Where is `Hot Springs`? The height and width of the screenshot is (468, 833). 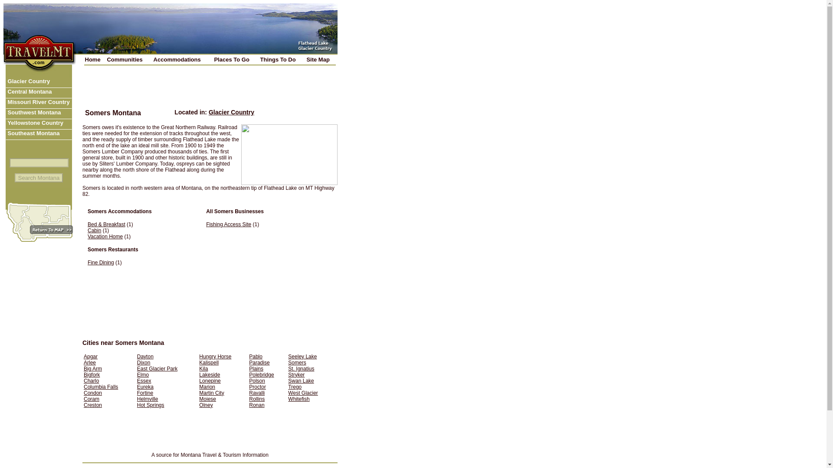
Hot Springs is located at coordinates (151, 405).